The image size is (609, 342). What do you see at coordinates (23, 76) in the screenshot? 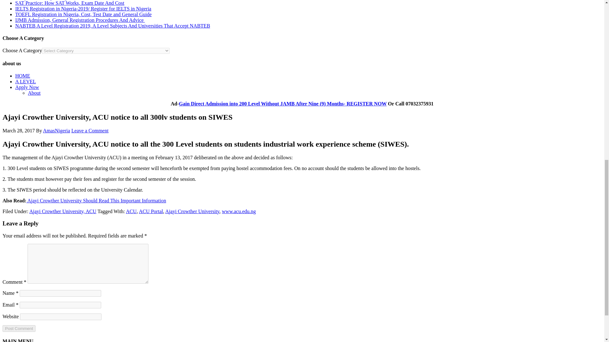
I see `HOME` at bounding box center [23, 76].